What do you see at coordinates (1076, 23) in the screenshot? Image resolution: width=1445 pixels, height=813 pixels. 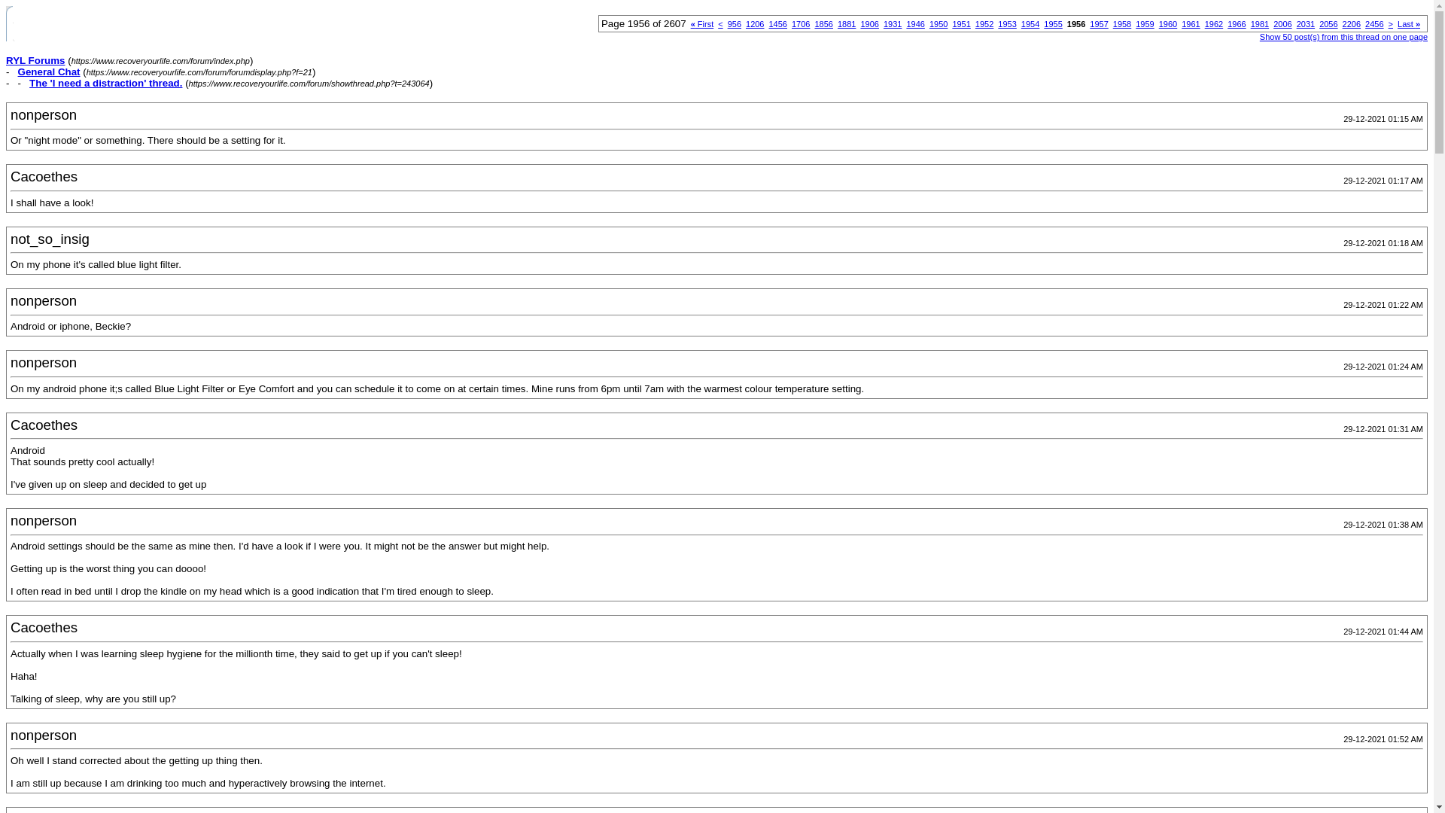 I see `Showing results 97,751 to 97,800 of 130,318` at bounding box center [1076, 23].